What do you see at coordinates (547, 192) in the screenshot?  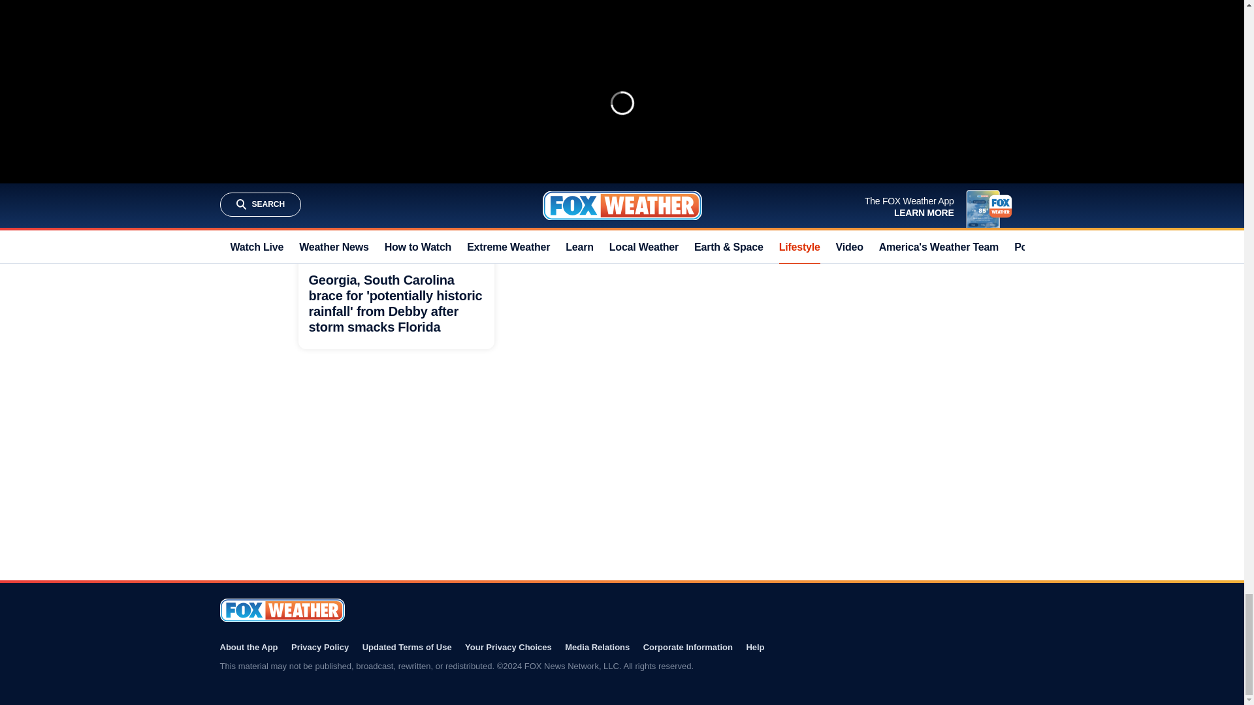 I see `HOME` at bounding box center [547, 192].